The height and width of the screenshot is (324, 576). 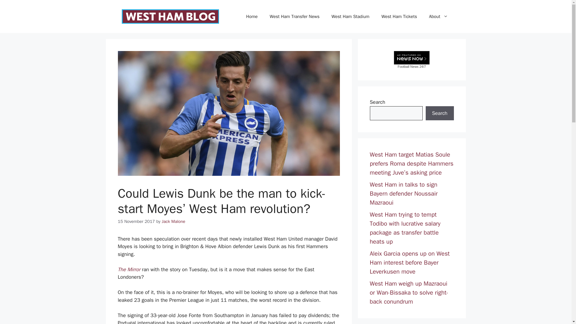 I want to click on West Ham in talks to sign Bayern defender Noussair Mazraoui, so click(x=403, y=193).